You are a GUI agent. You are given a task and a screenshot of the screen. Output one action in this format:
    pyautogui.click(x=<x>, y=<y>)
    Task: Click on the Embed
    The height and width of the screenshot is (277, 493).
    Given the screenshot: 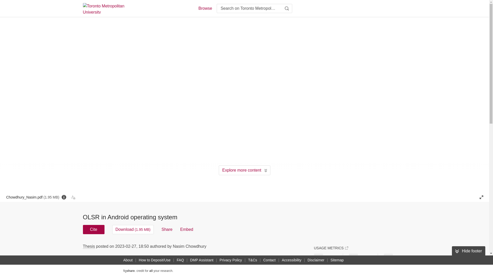 What is the action you would take?
    pyautogui.click(x=187, y=229)
    